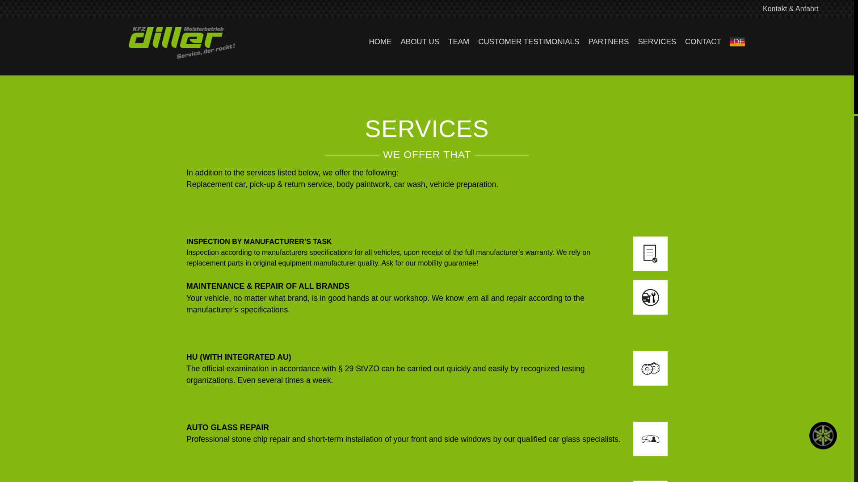 The image size is (858, 482). Describe the element at coordinates (744, 42) in the screenshot. I see `DE` at that location.